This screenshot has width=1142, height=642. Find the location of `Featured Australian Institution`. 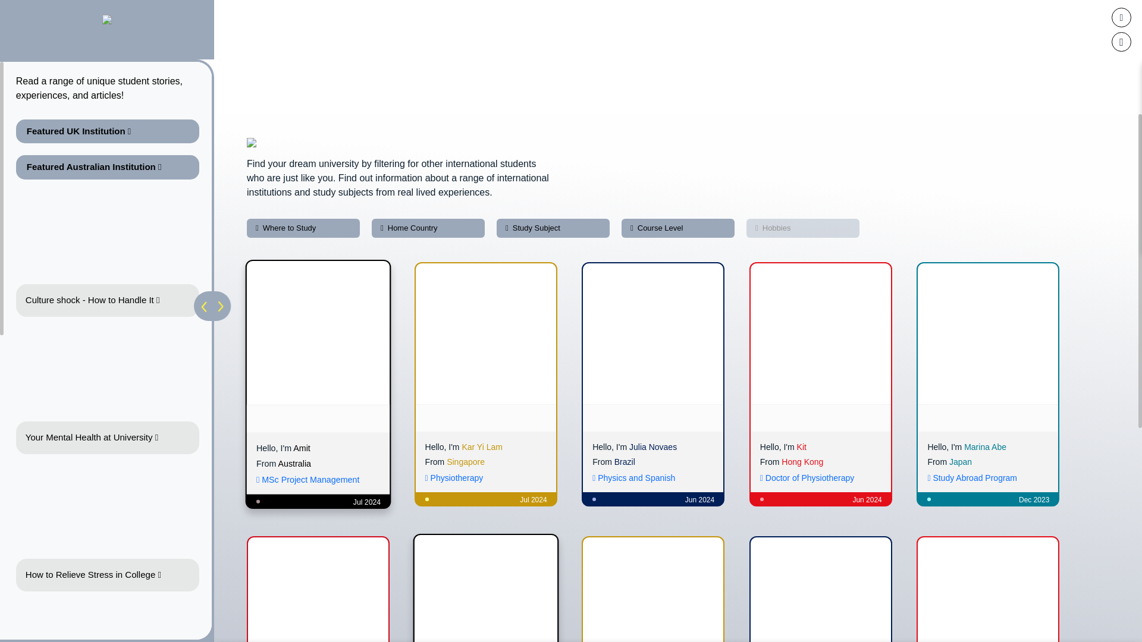

Featured Australian Institution is located at coordinates (107, 168).